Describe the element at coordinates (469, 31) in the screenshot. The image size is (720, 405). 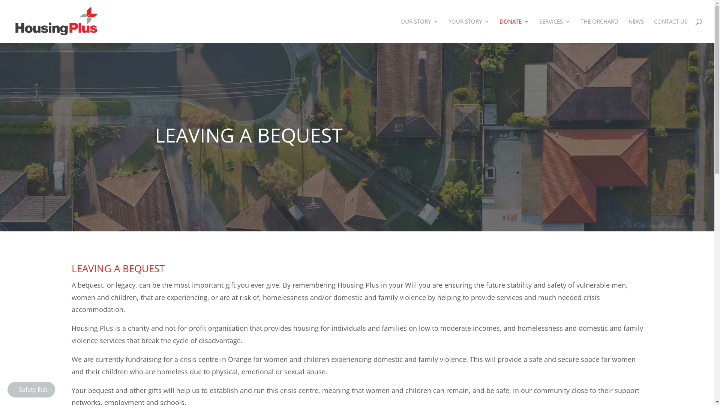
I see `YOUR STORY` at that location.